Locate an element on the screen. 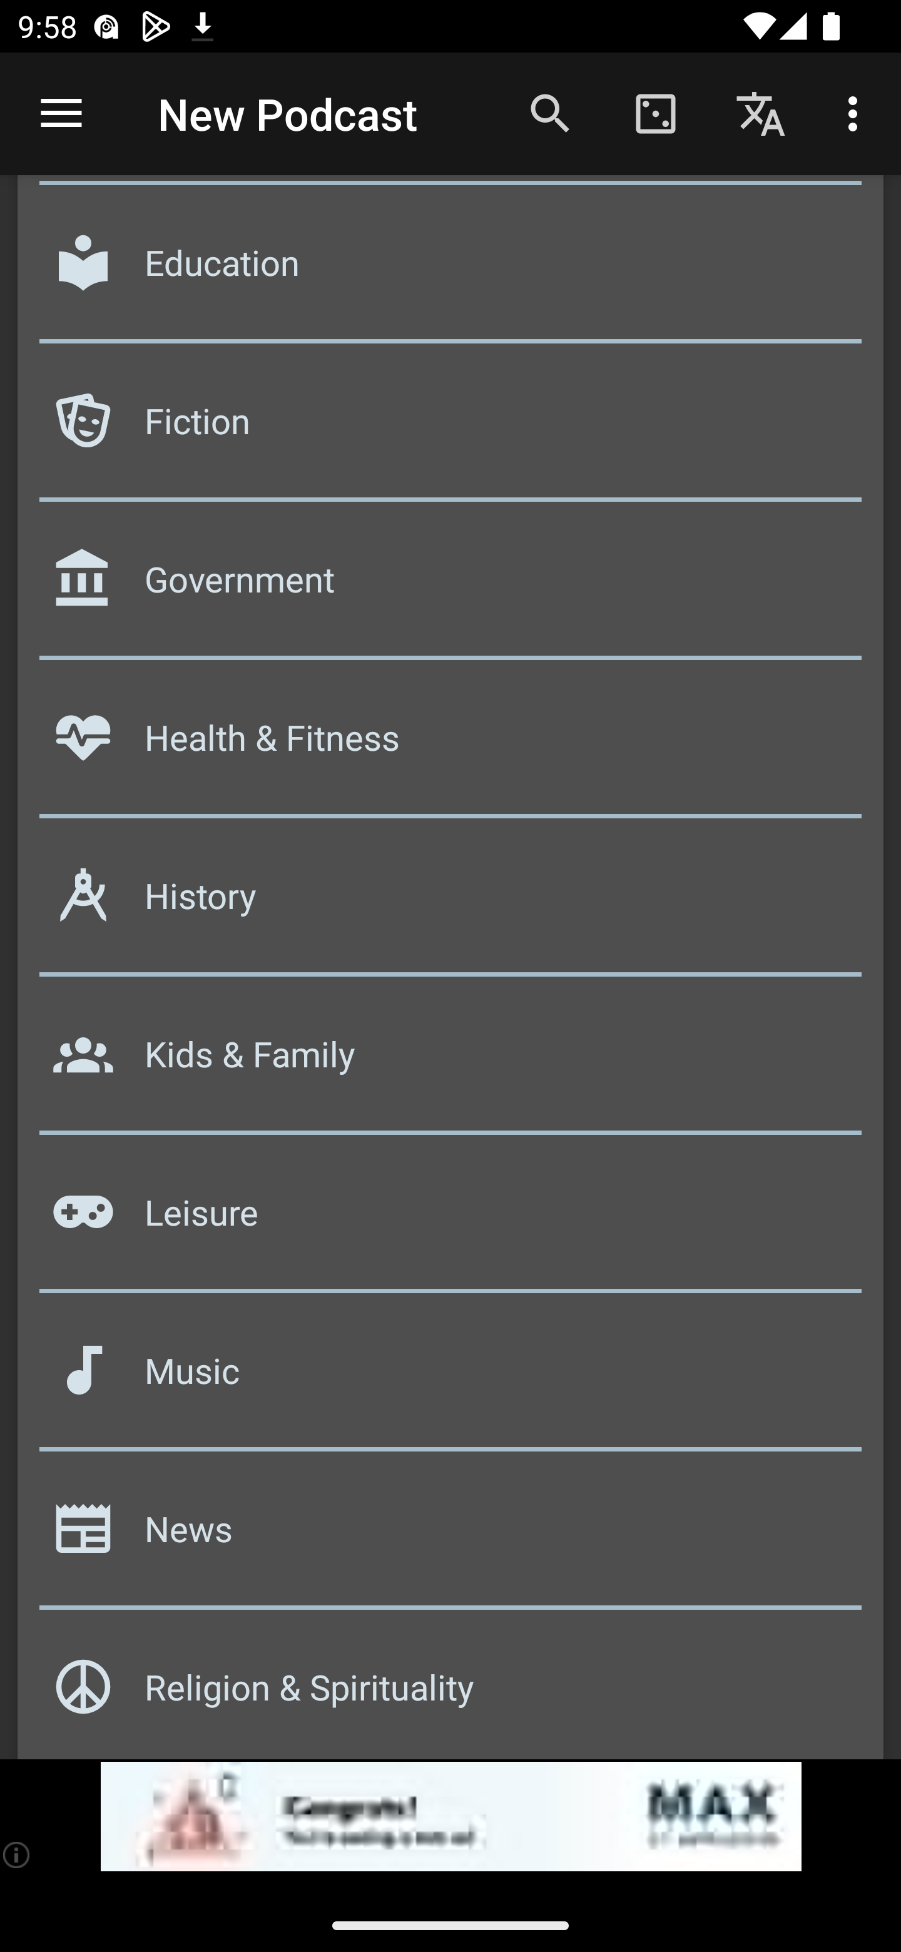  Search is located at coordinates (551, 113).